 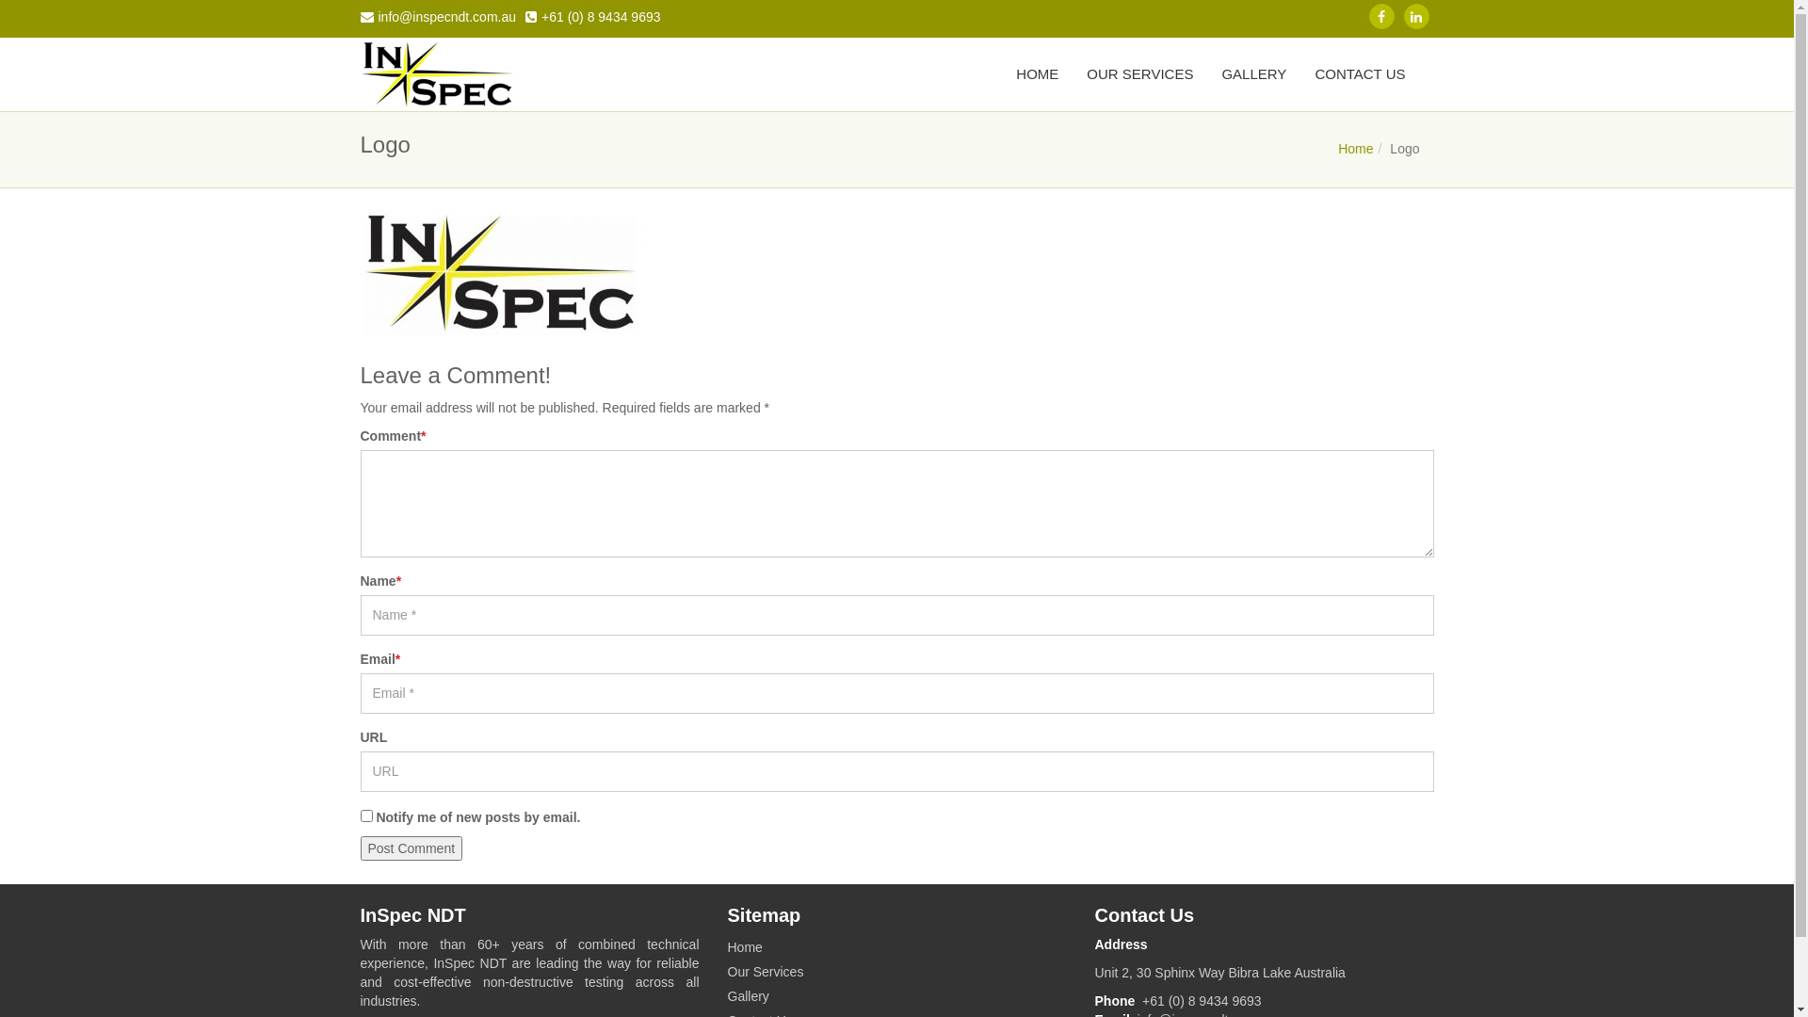 I want to click on OUR SERVICES, so click(x=1139, y=74).